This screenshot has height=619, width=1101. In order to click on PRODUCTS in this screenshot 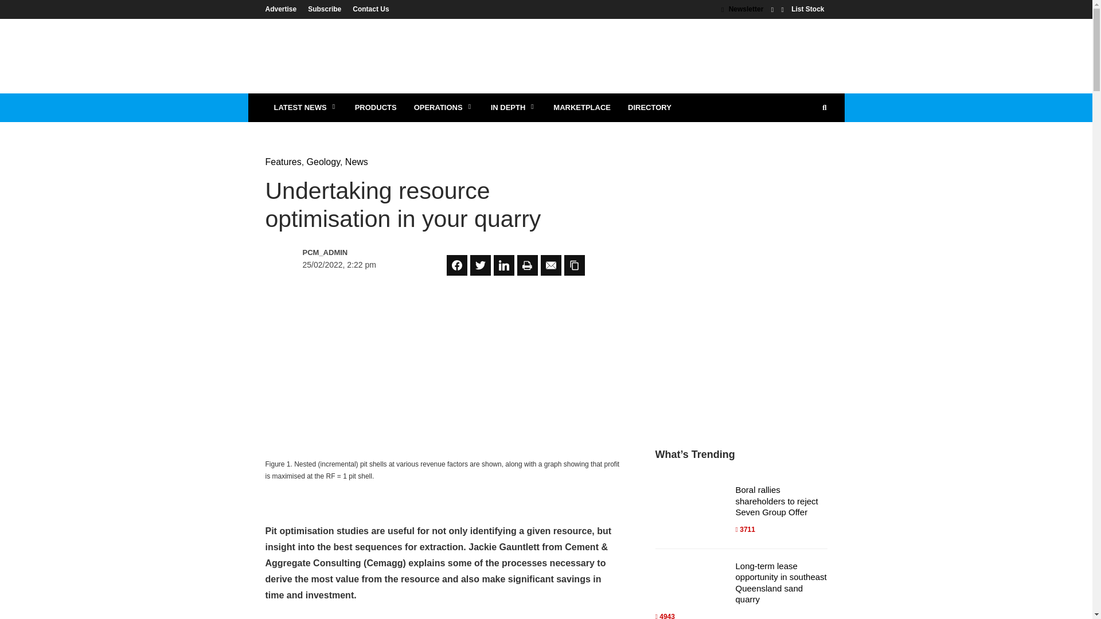, I will do `click(376, 108)`.